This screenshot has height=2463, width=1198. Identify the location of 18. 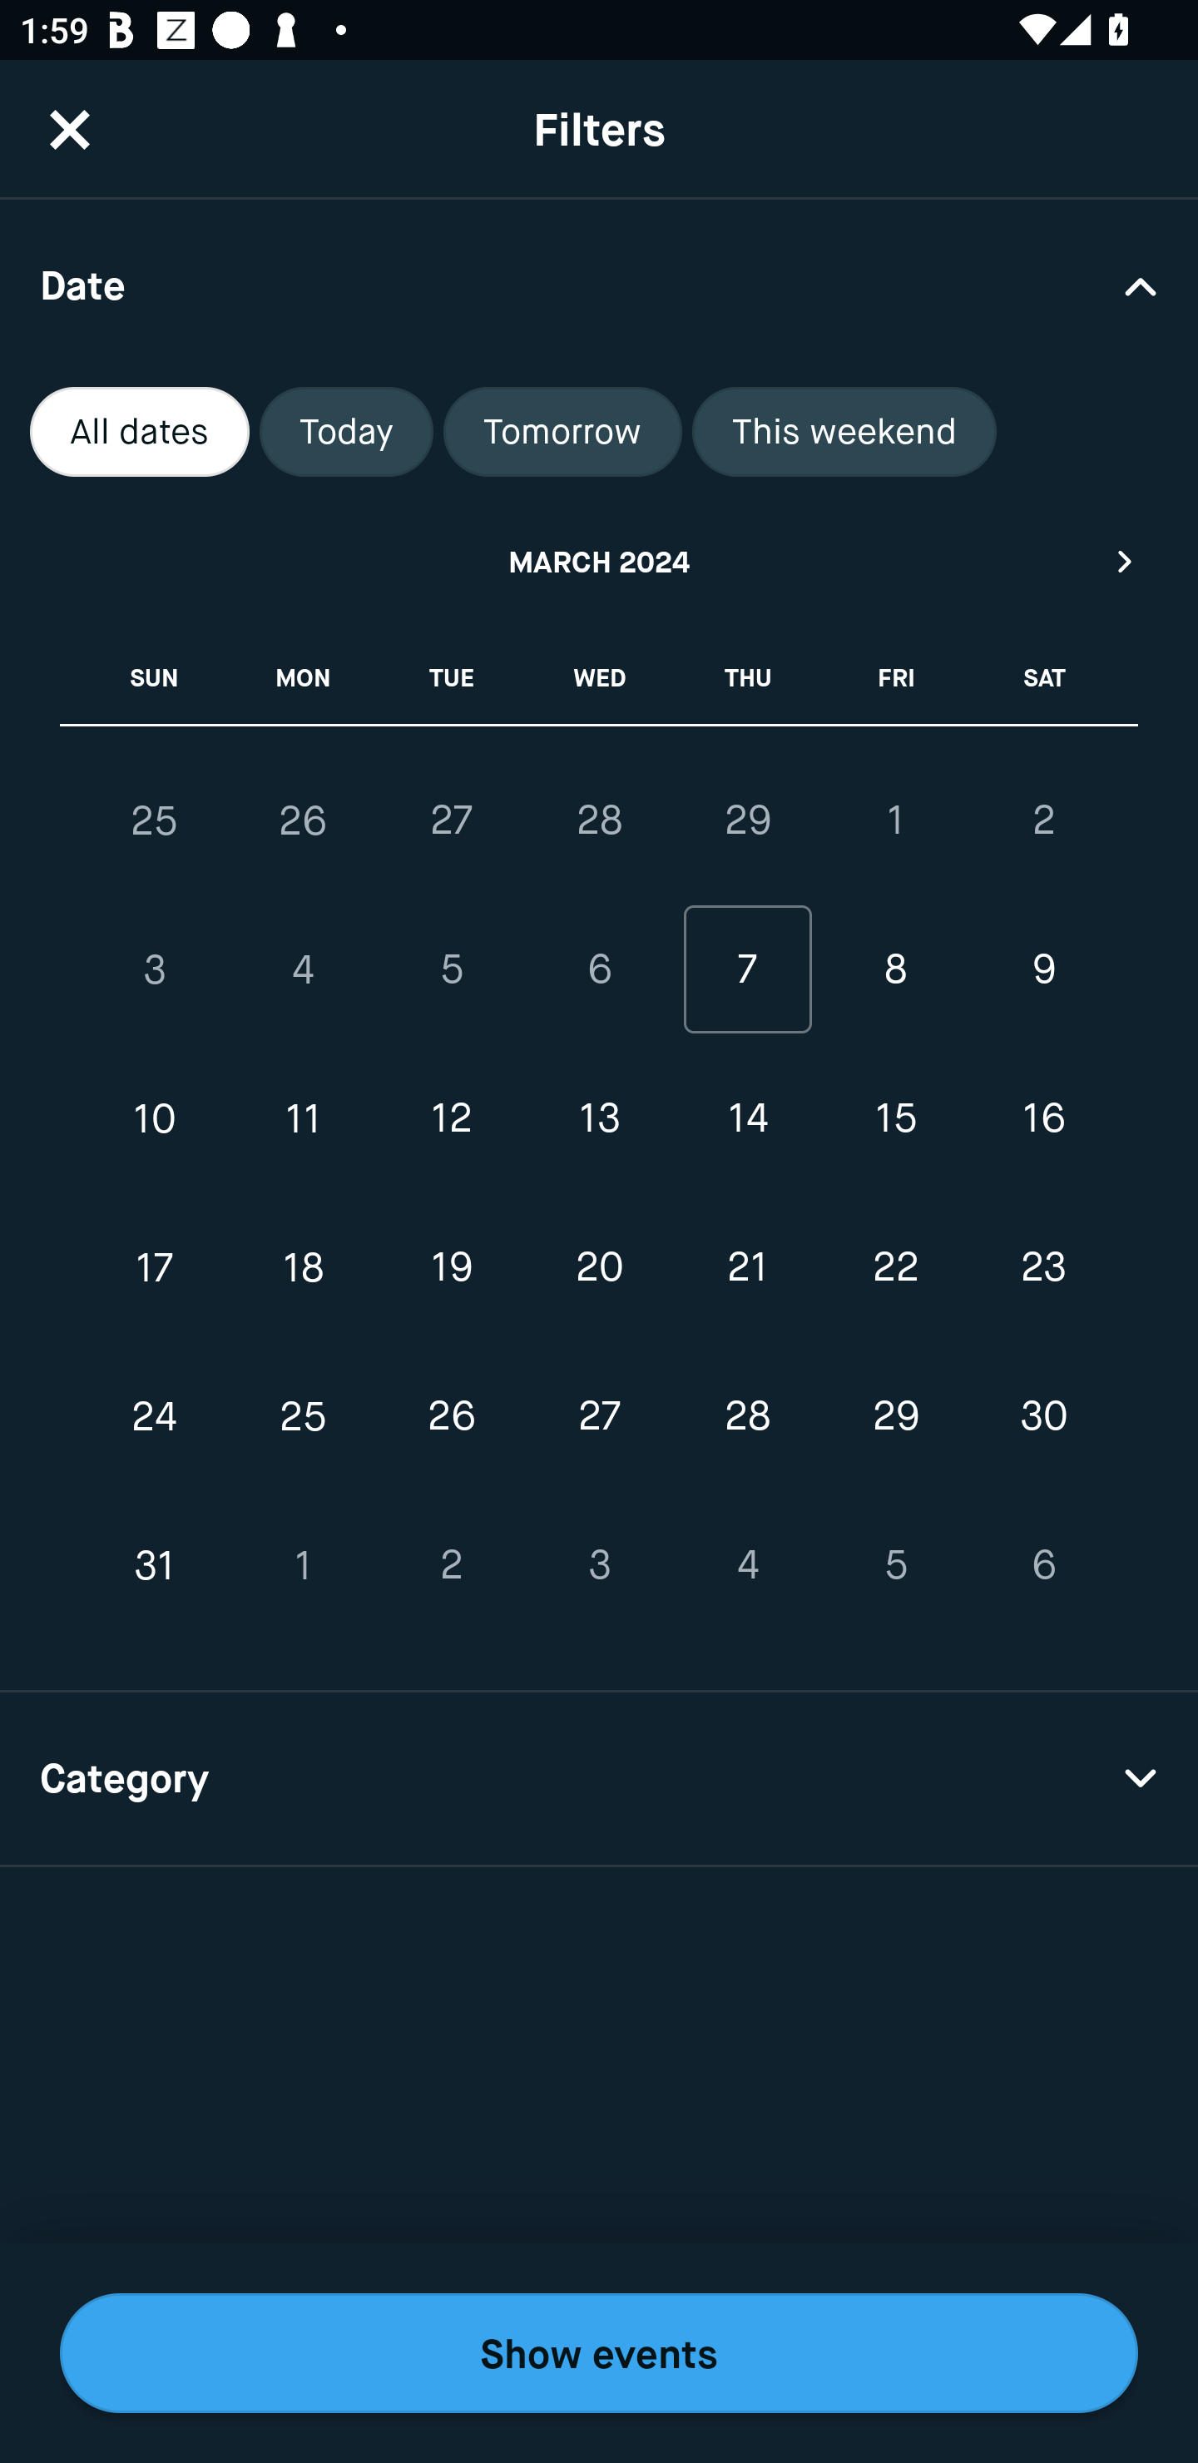
(303, 1266).